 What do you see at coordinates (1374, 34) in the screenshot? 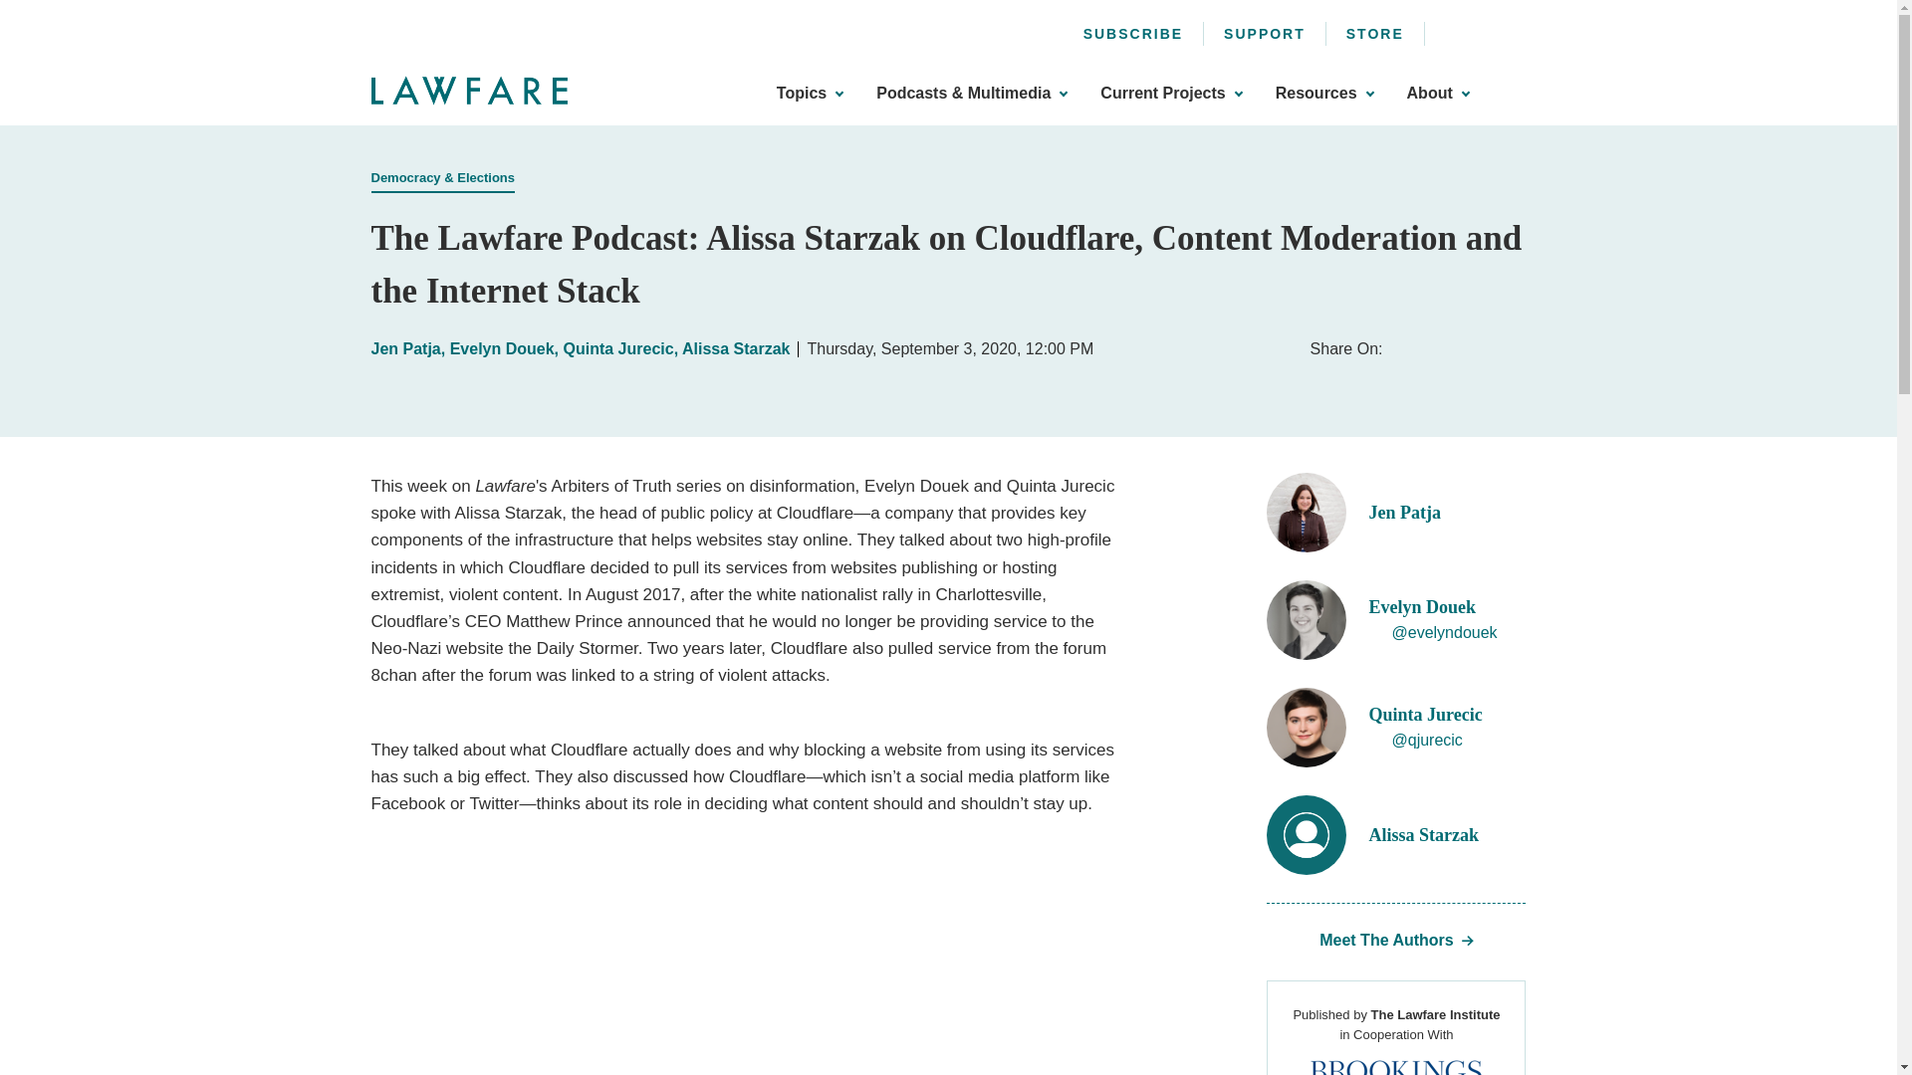
I see `STORE` at bounding box center [1374, 34].